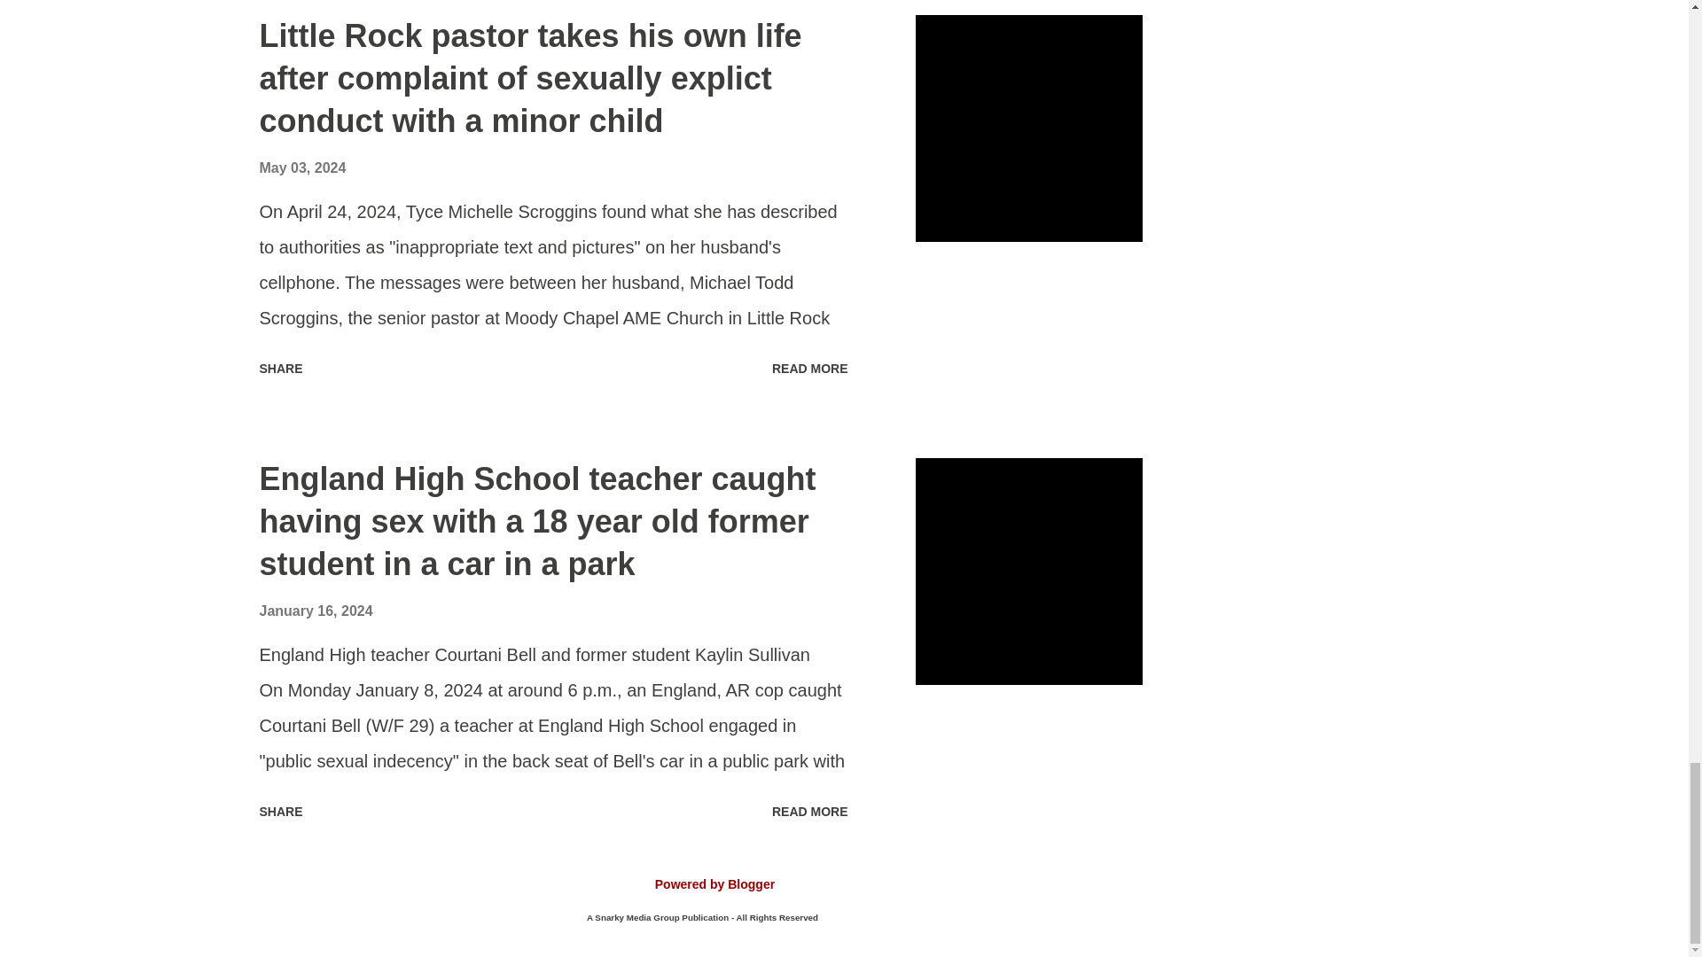 The width and height of the screenshot is (1702, 957). What do you see at coordinates (810, 369) in the screenshot?
I see `READ MORE` at bounding box center [810, 369].